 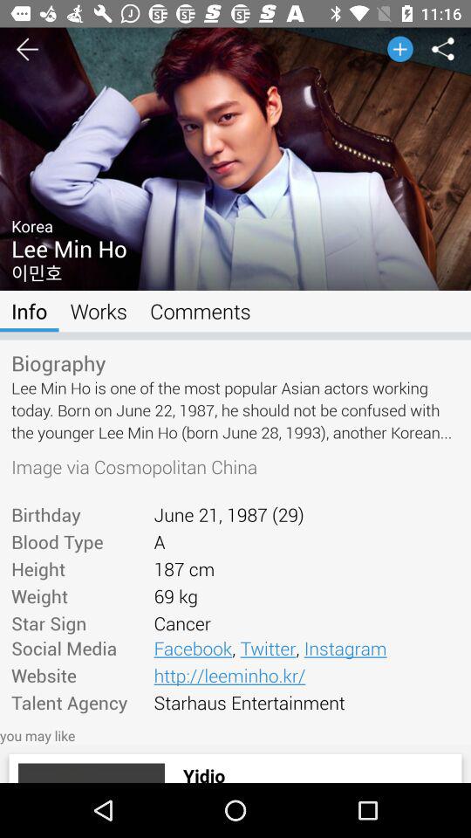 I want to click on tap icon below the you may like, so click(x=91, y=773).